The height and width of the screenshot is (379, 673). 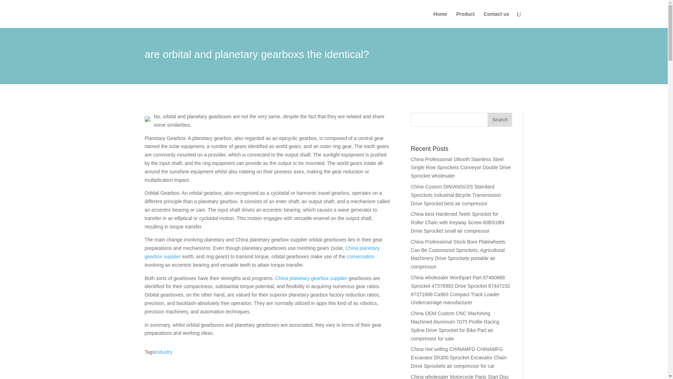 What do you see at coordinates (360, 256) in the screenshot?
I see `conversation` at bounding box center [360, 256].